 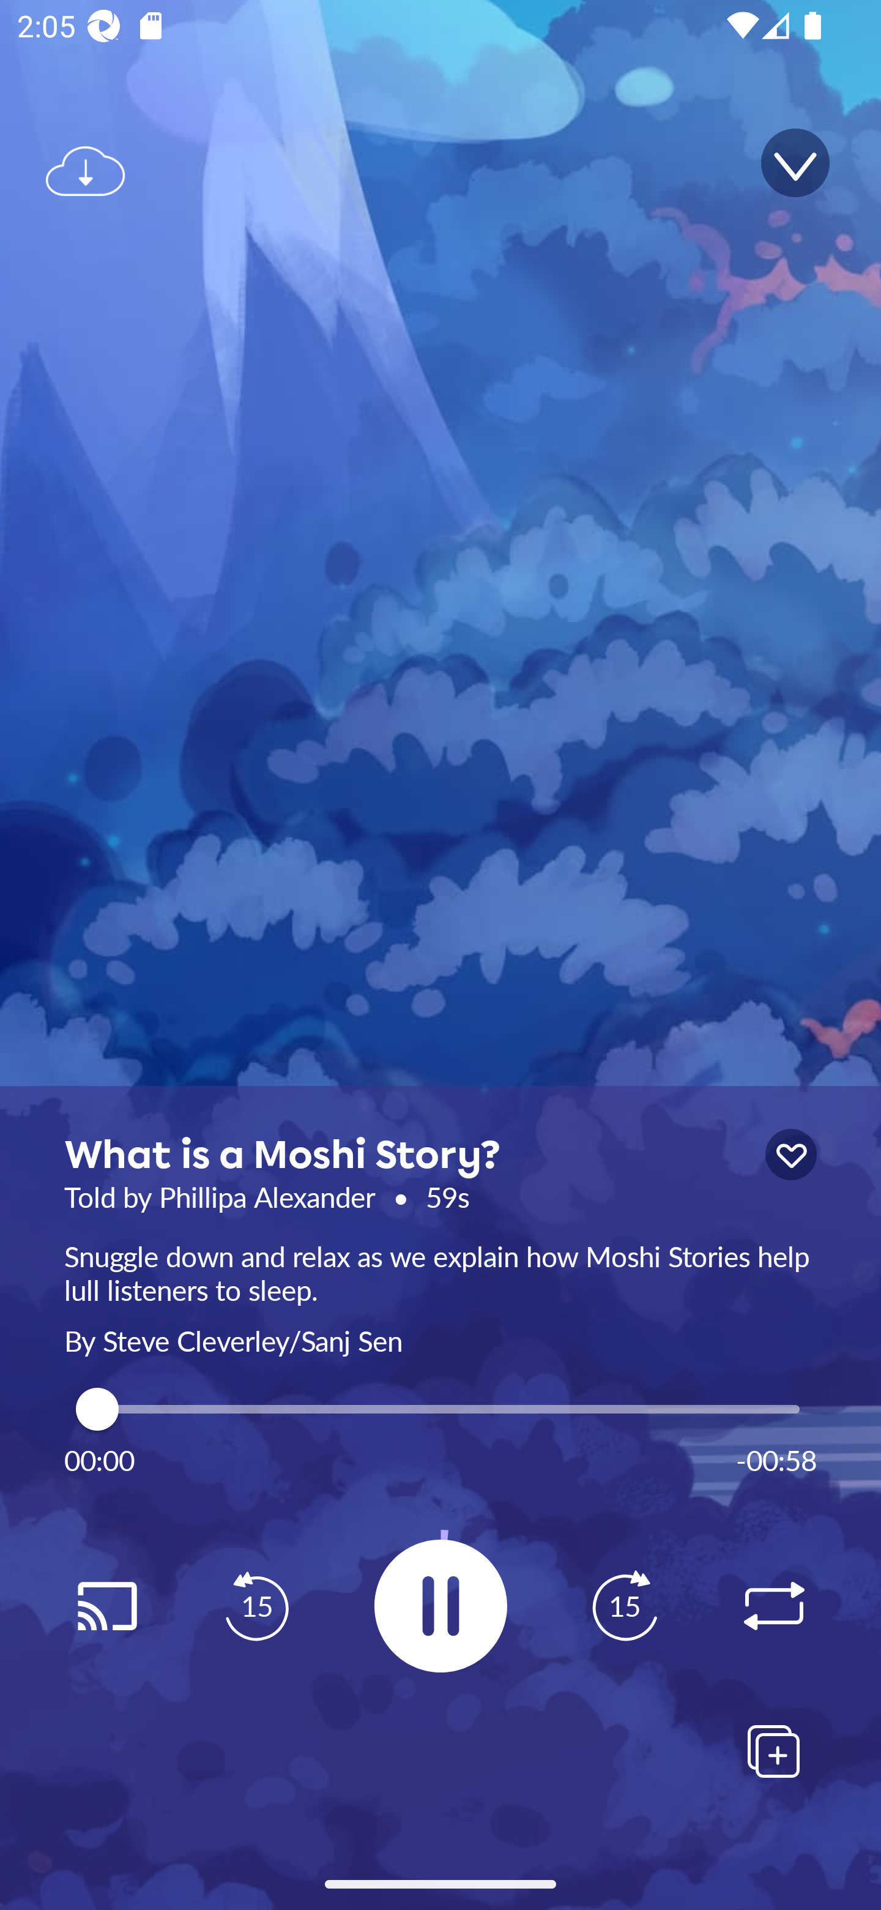 I want to click on Add To Playlists, so click(x=773, y=1751).